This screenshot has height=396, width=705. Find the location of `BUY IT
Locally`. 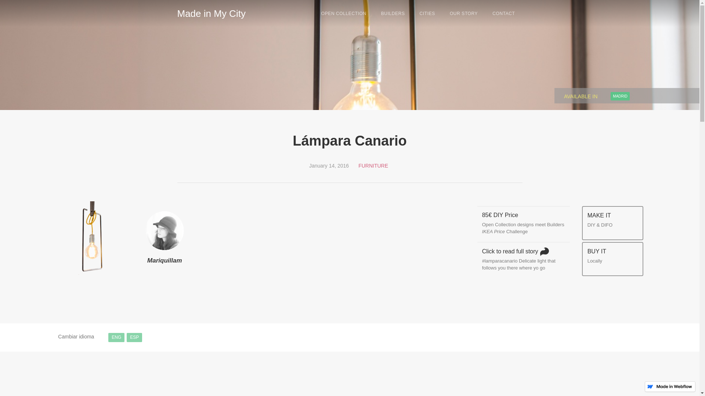

BUY IT
Locally is located at coordinates (597, 260).